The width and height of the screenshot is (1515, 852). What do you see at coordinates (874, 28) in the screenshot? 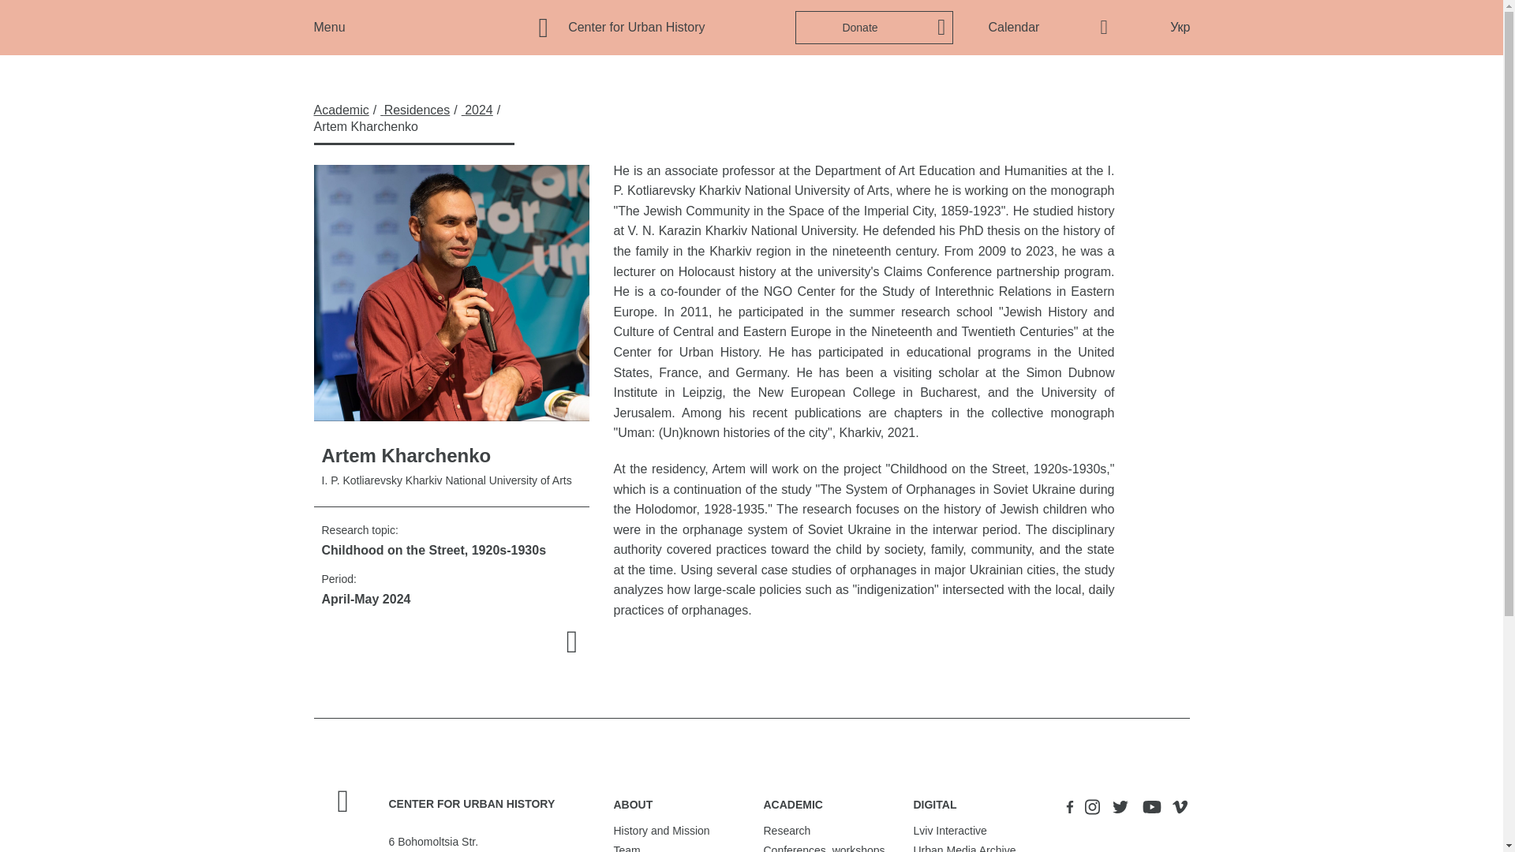
I see `Donate` at bounding box center [874, 28].